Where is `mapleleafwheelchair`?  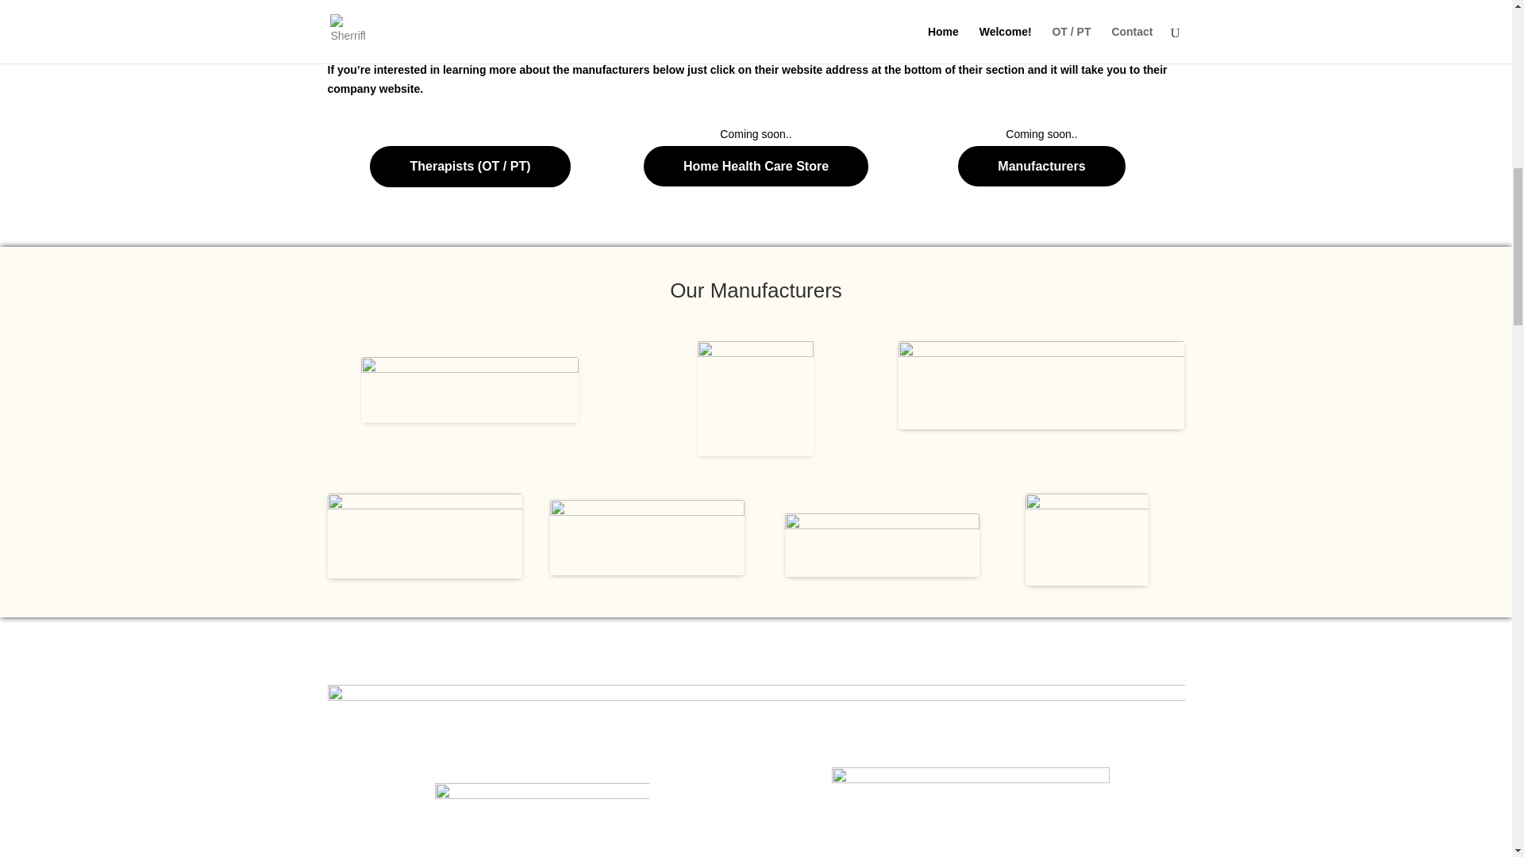
mapleleafwheelchair is located at coordinates (1041, 385).